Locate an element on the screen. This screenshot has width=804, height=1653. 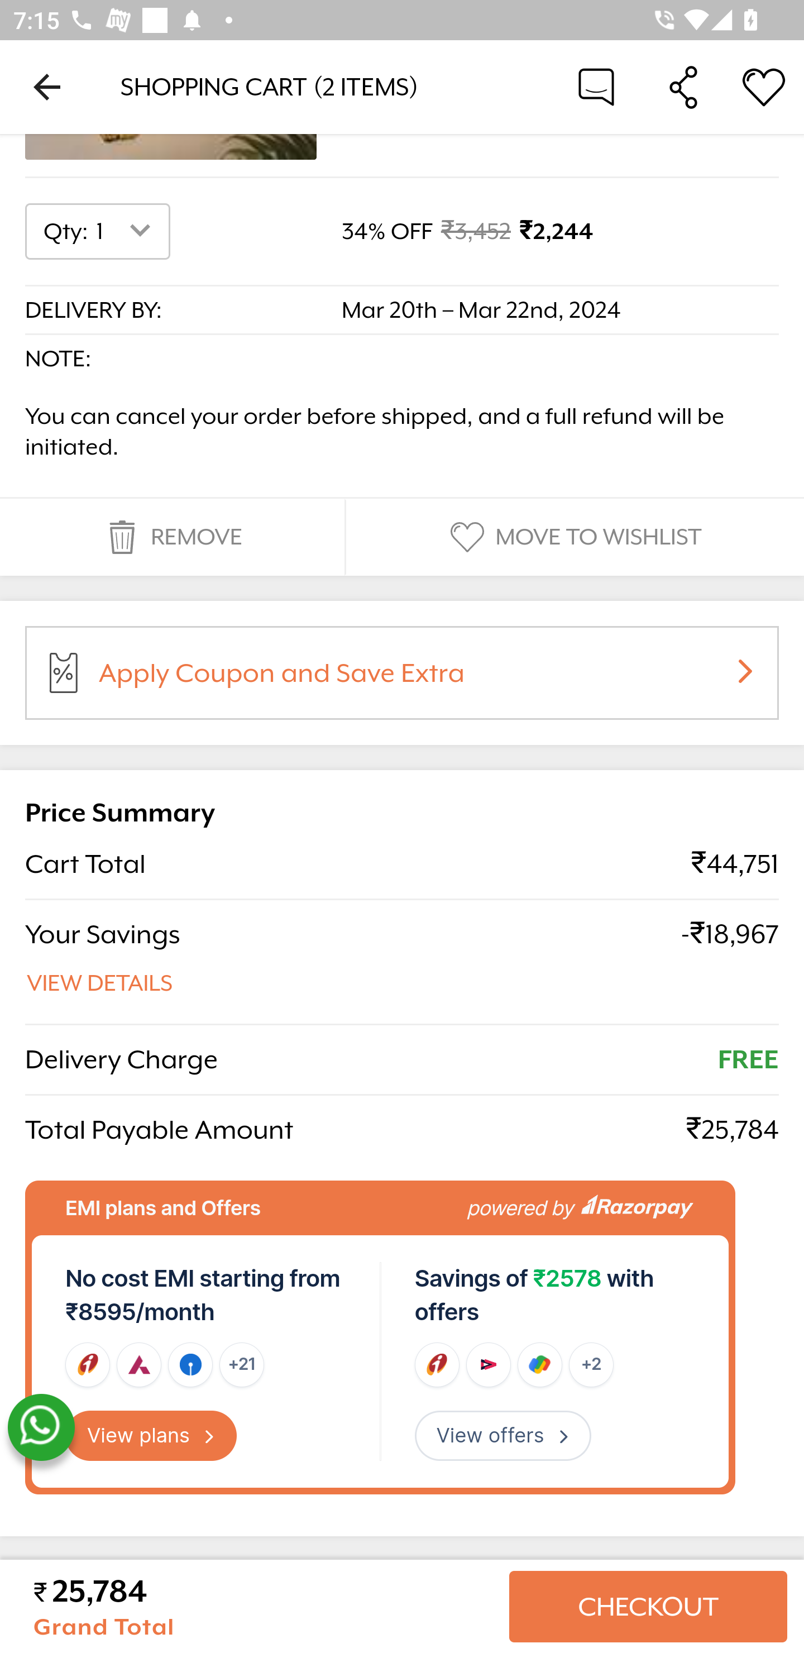
1 is located at coordinates (127, 232).